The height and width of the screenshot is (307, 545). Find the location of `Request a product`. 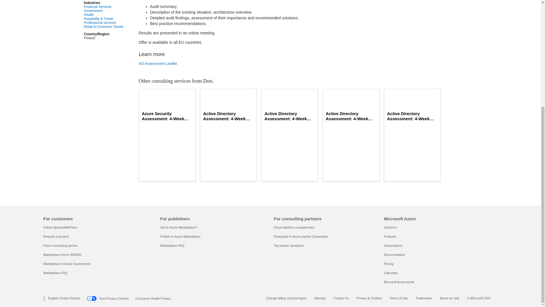

Request a product is located at coordinates (56, 237).